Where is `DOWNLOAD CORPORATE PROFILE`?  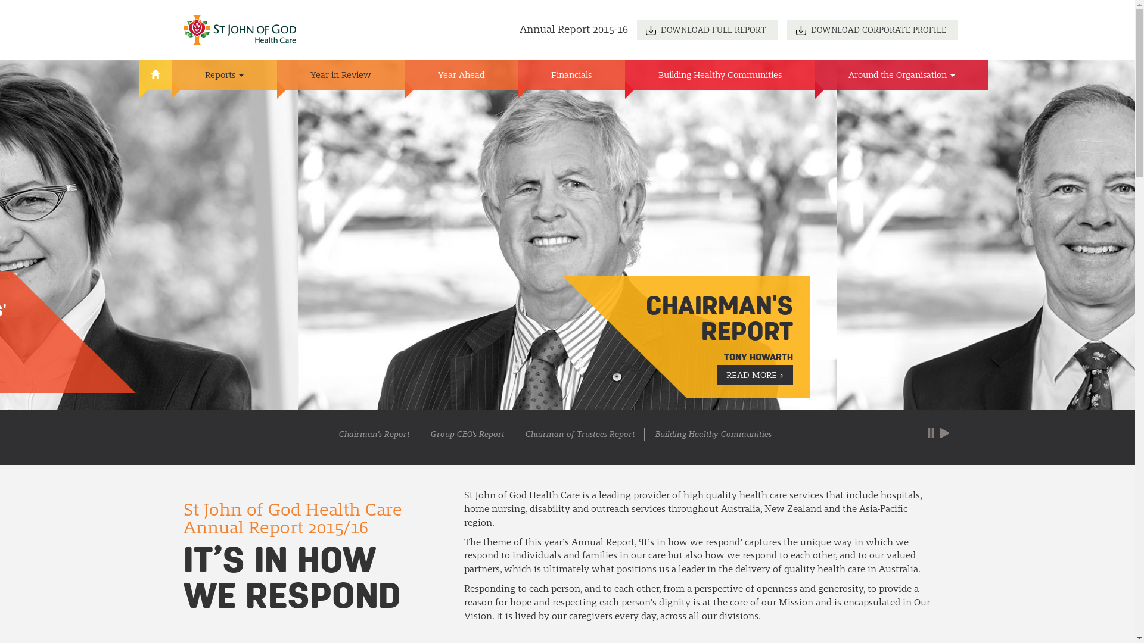 DOWNLOAD CORPORATE PROFILE is located at coordinates (872, 30).